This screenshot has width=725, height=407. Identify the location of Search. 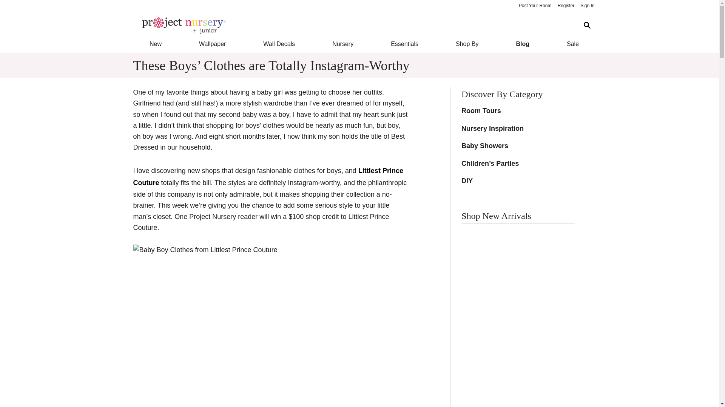
(587, 25).